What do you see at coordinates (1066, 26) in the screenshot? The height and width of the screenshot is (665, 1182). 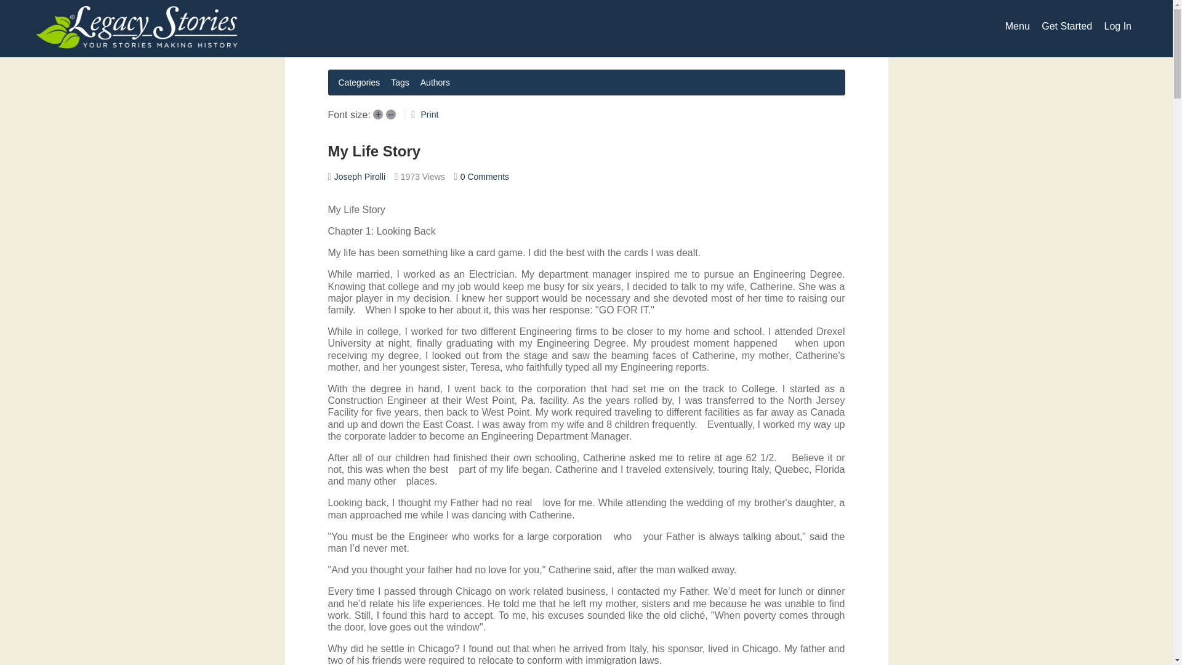 I see `Get Started` at bounding box center [1066, 26].